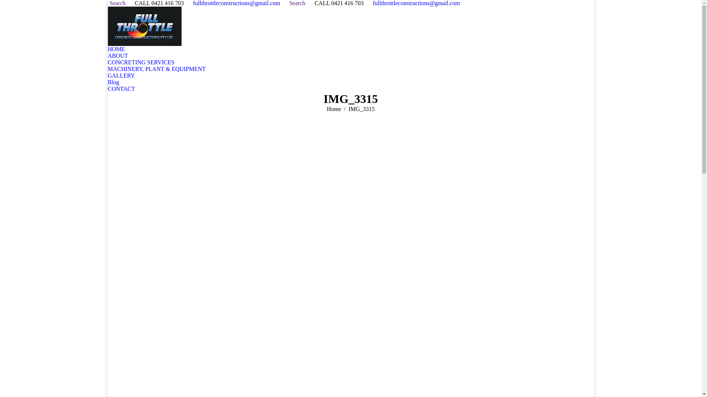  What do you see at coordinates (113, 82) in the screenshot?
I see `Blog` at bounding box center [113, 82].